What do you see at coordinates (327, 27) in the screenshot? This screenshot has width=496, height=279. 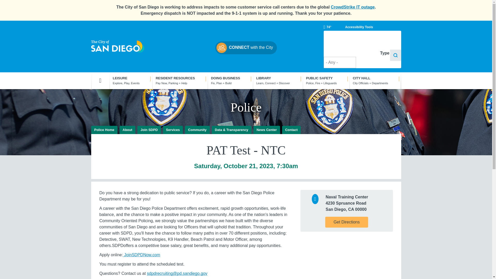 I see `Mostly Cloudy` at bounding box center [327, 27].